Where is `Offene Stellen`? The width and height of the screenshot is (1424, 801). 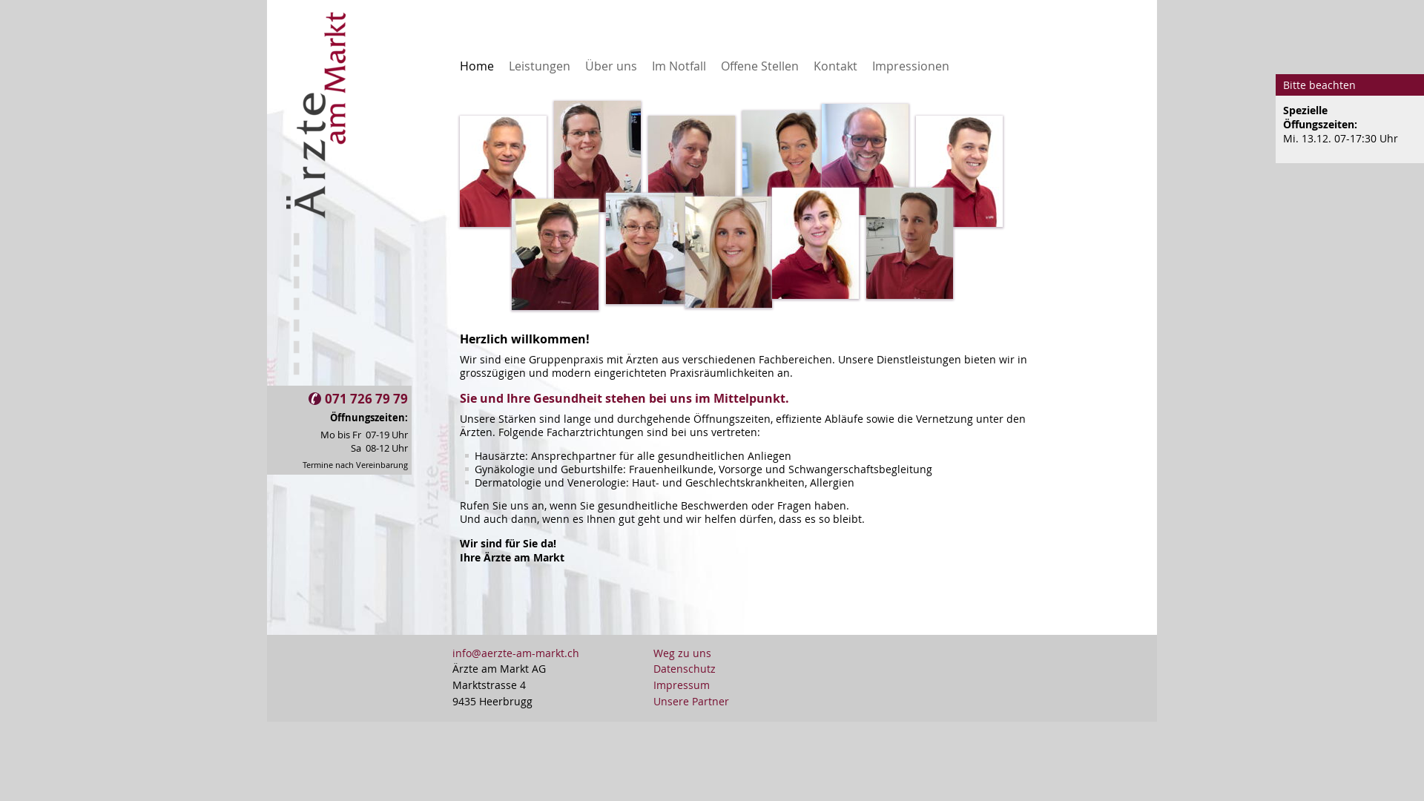 Offene Stellen is located at coordinates (759, 66).